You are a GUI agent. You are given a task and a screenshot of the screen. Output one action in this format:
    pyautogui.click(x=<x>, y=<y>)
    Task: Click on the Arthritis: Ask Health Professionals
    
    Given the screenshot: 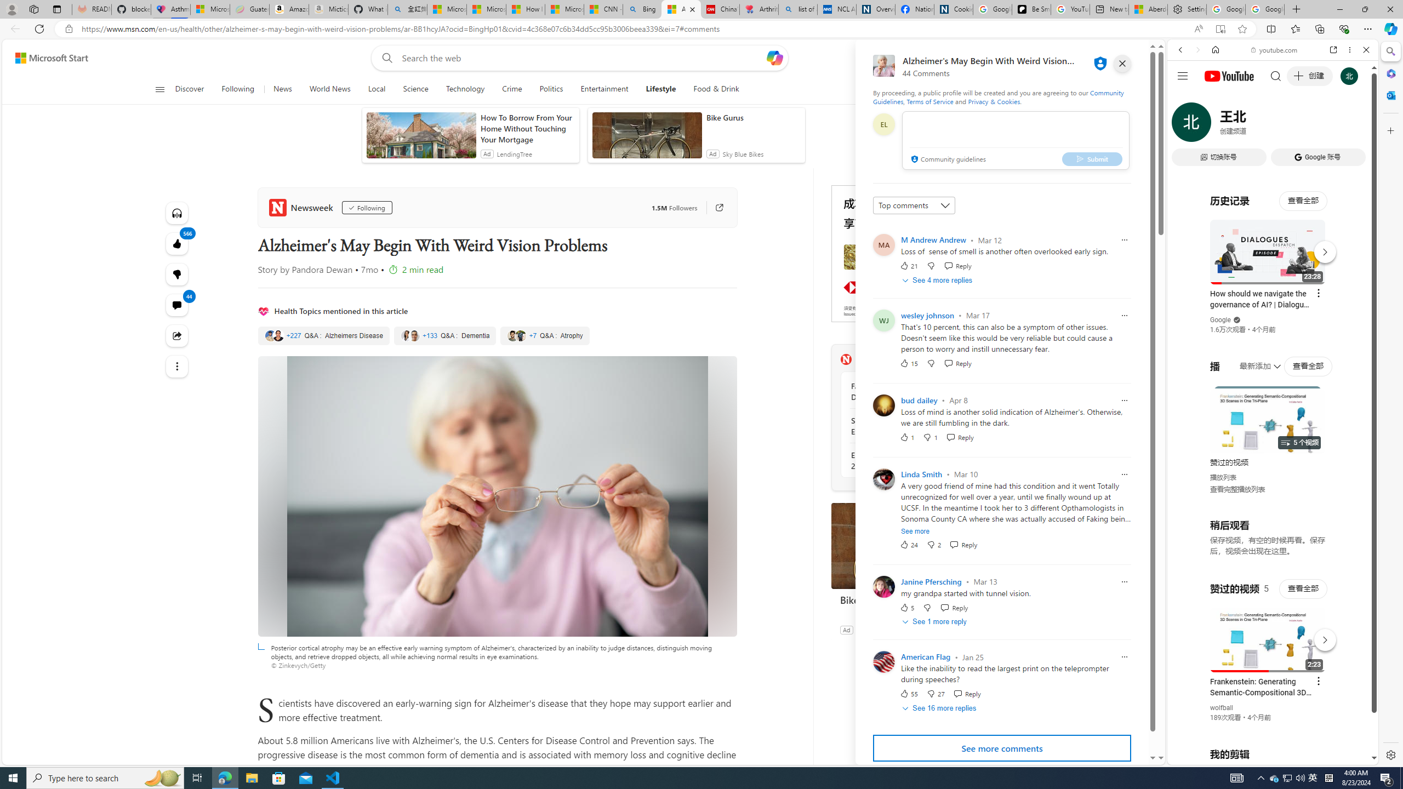 What is the action you would take?
    pyautogui.click(x=758, y=9)
    